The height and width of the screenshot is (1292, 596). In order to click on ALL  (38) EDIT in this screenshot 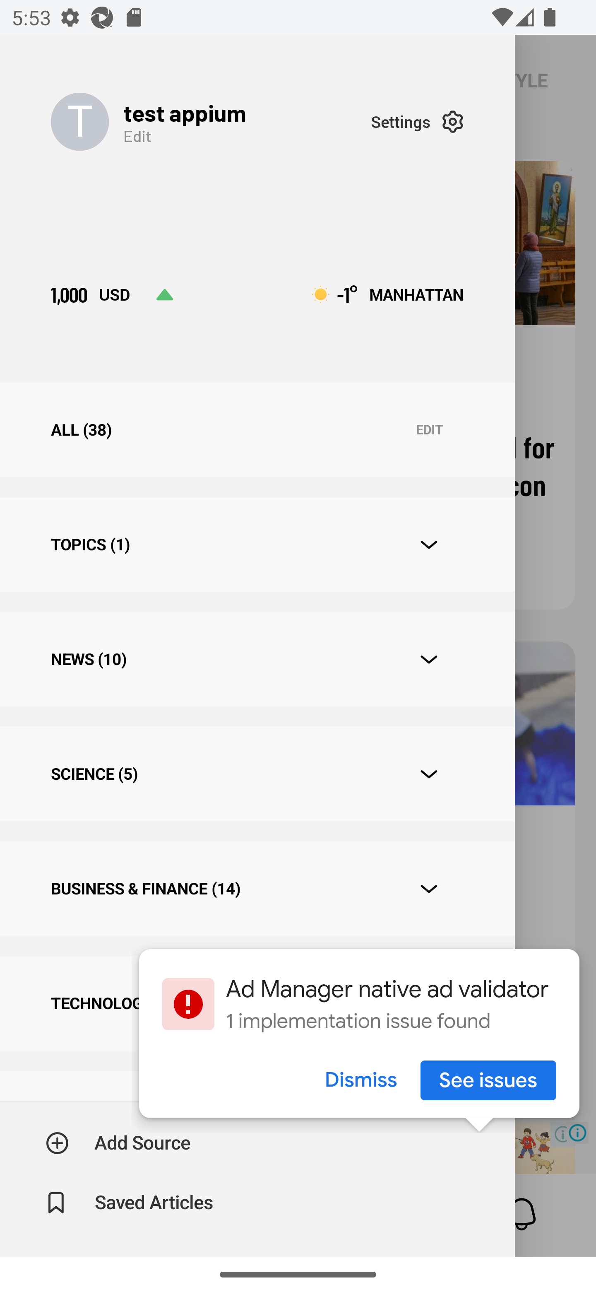, I will do `click(257, 429)`.